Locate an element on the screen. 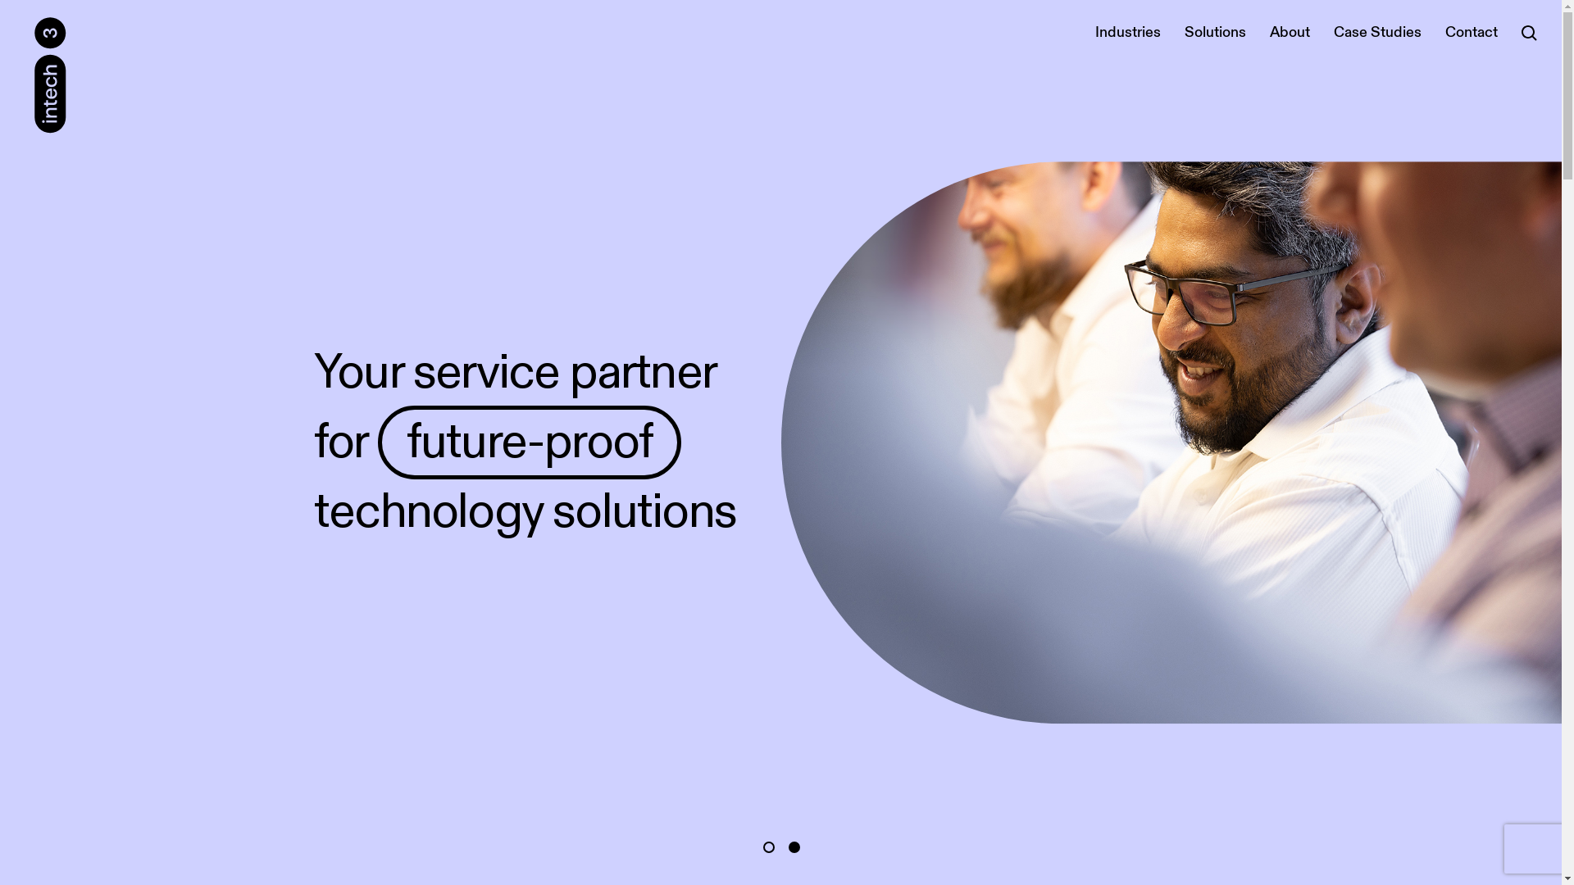 Image resolution: width=1574 pixels, height=885 pixels. About is located at coordinates (1290, 33).